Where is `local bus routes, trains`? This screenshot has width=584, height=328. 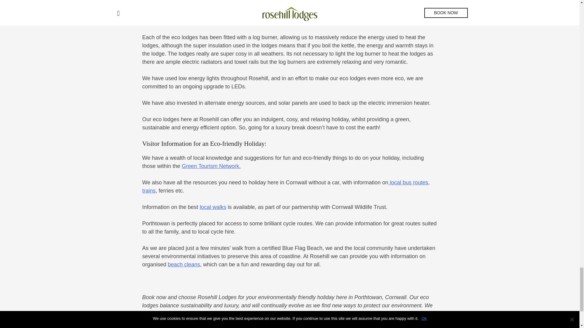 local bus routes, trains is located at coordinates (286, 186).